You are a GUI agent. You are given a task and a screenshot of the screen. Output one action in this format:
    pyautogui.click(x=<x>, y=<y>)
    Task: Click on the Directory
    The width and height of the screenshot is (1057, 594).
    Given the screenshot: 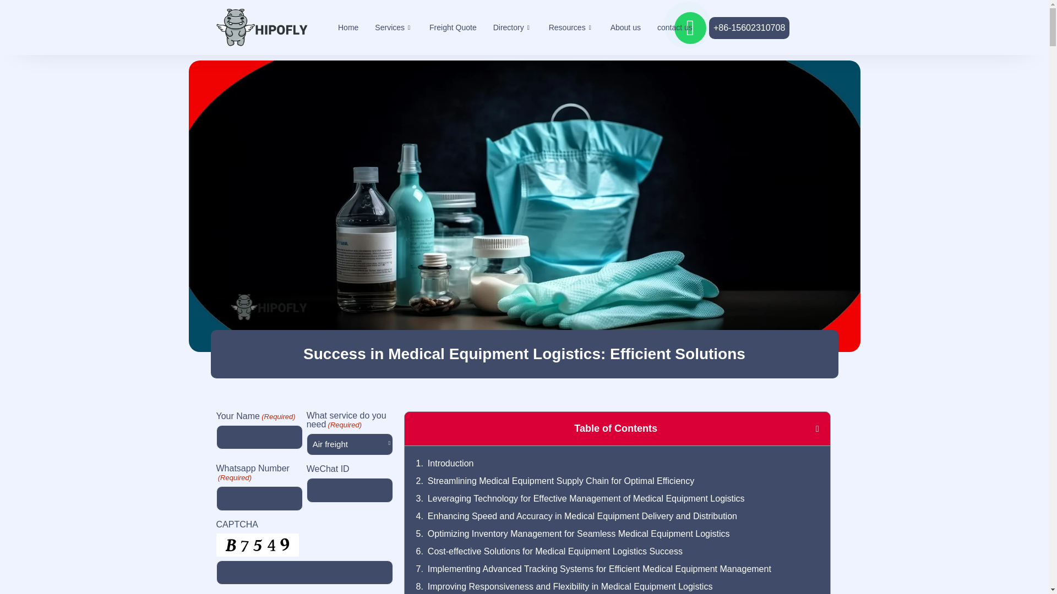 What is the action you would take?
    pyautogui.click(x=513, y=27)
    